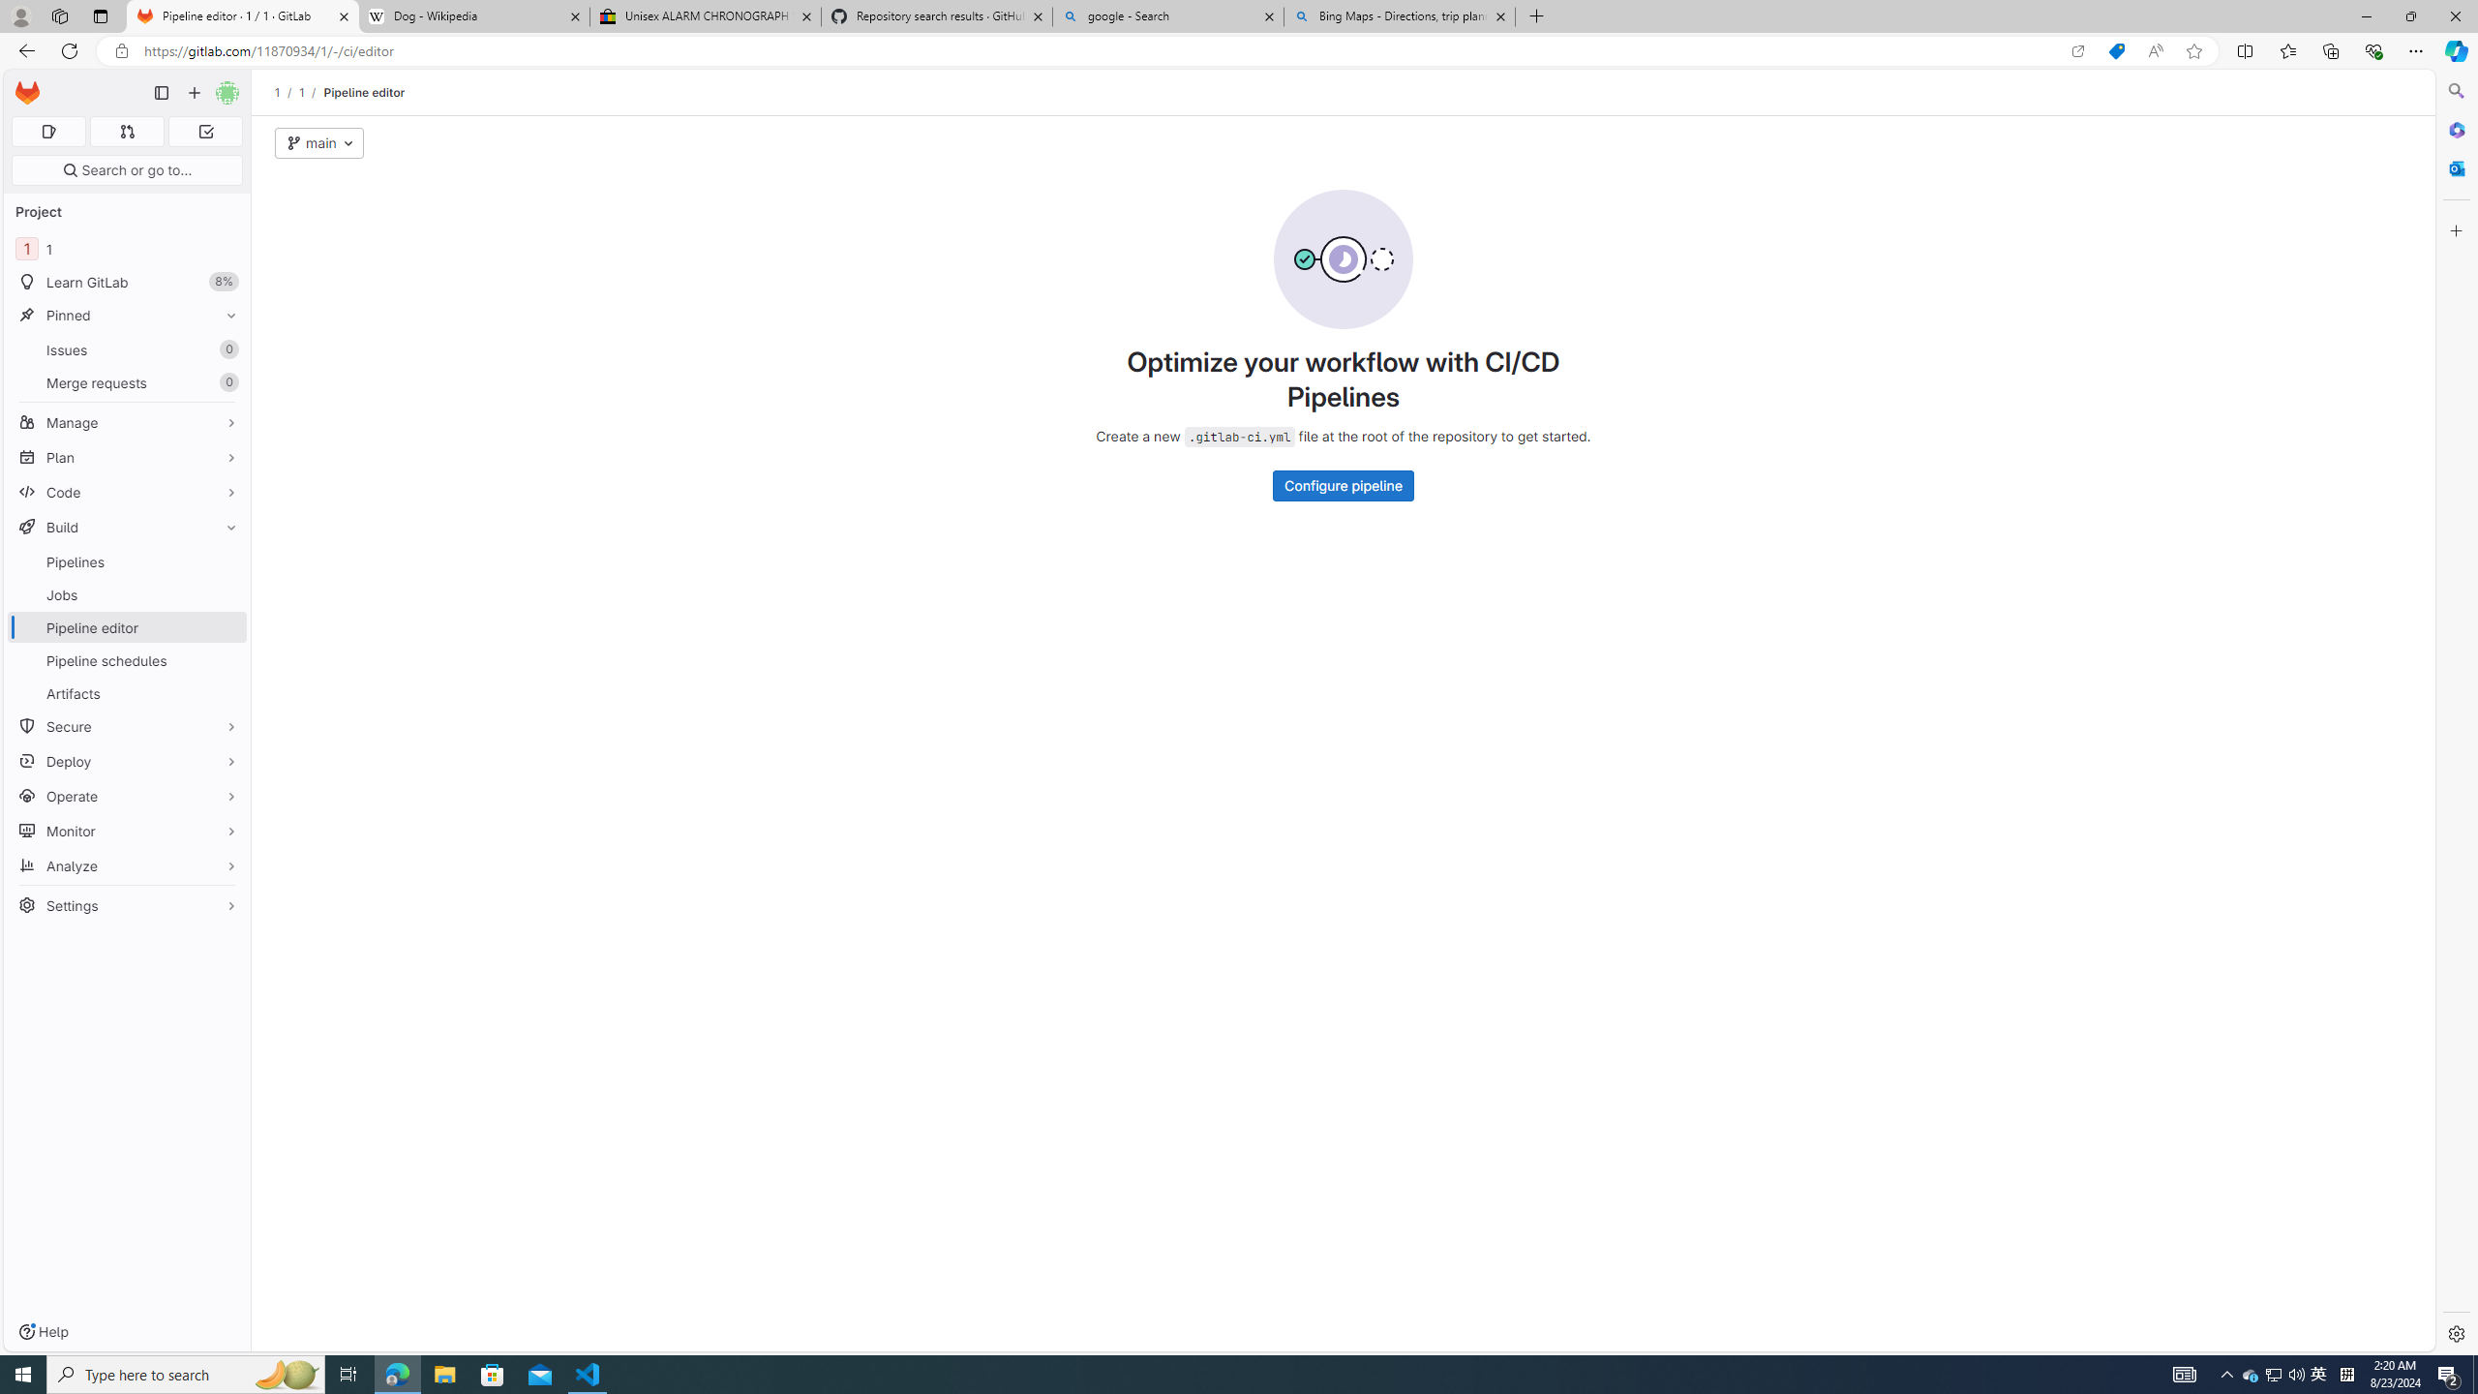  What do you see at coordinates (128, 349) in the screenshot?
I see `Issues 0` at bounding box center [128, 349].